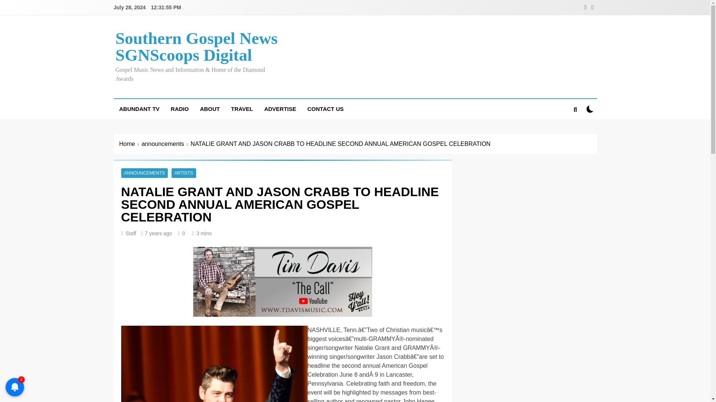 The image size is (716, 402). I want to click on ABUNDANT TV, so click(139, 109).